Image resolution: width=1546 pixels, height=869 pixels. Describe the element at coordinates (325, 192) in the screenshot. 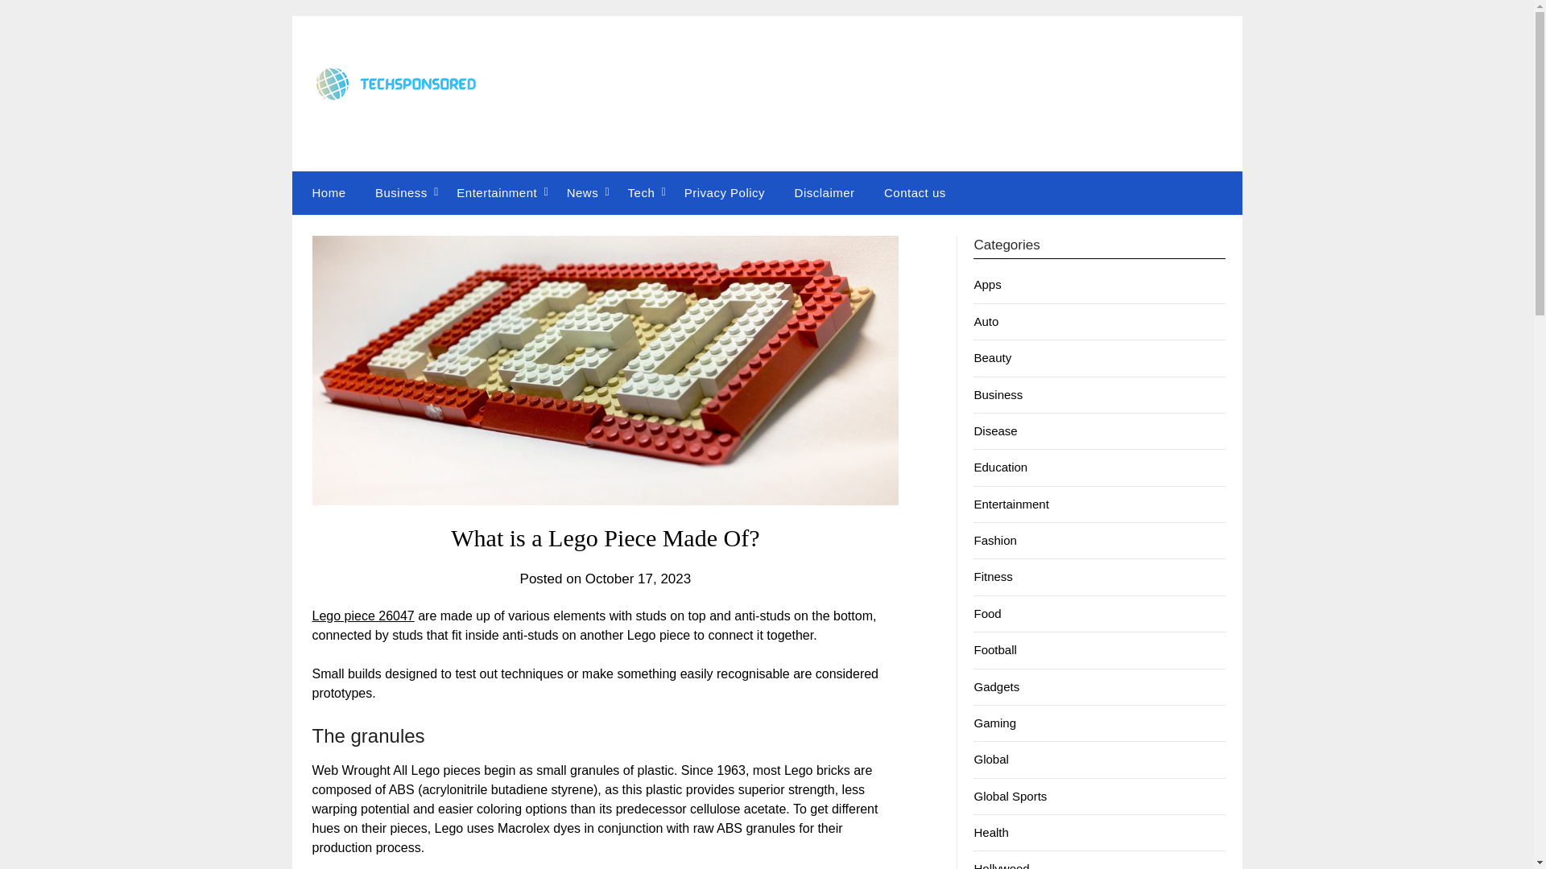

I see `Home` at that location.